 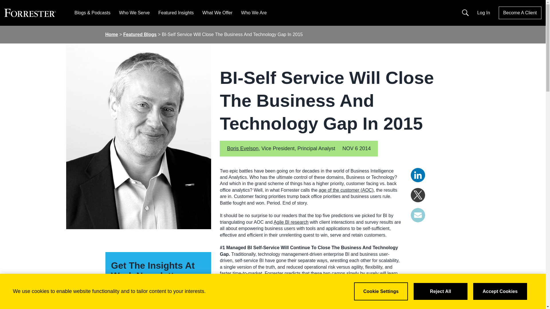 What do you see at coordinates (134, 13) in the screenshot?
I see `Who We Serve` at bounding box center [134, 13].